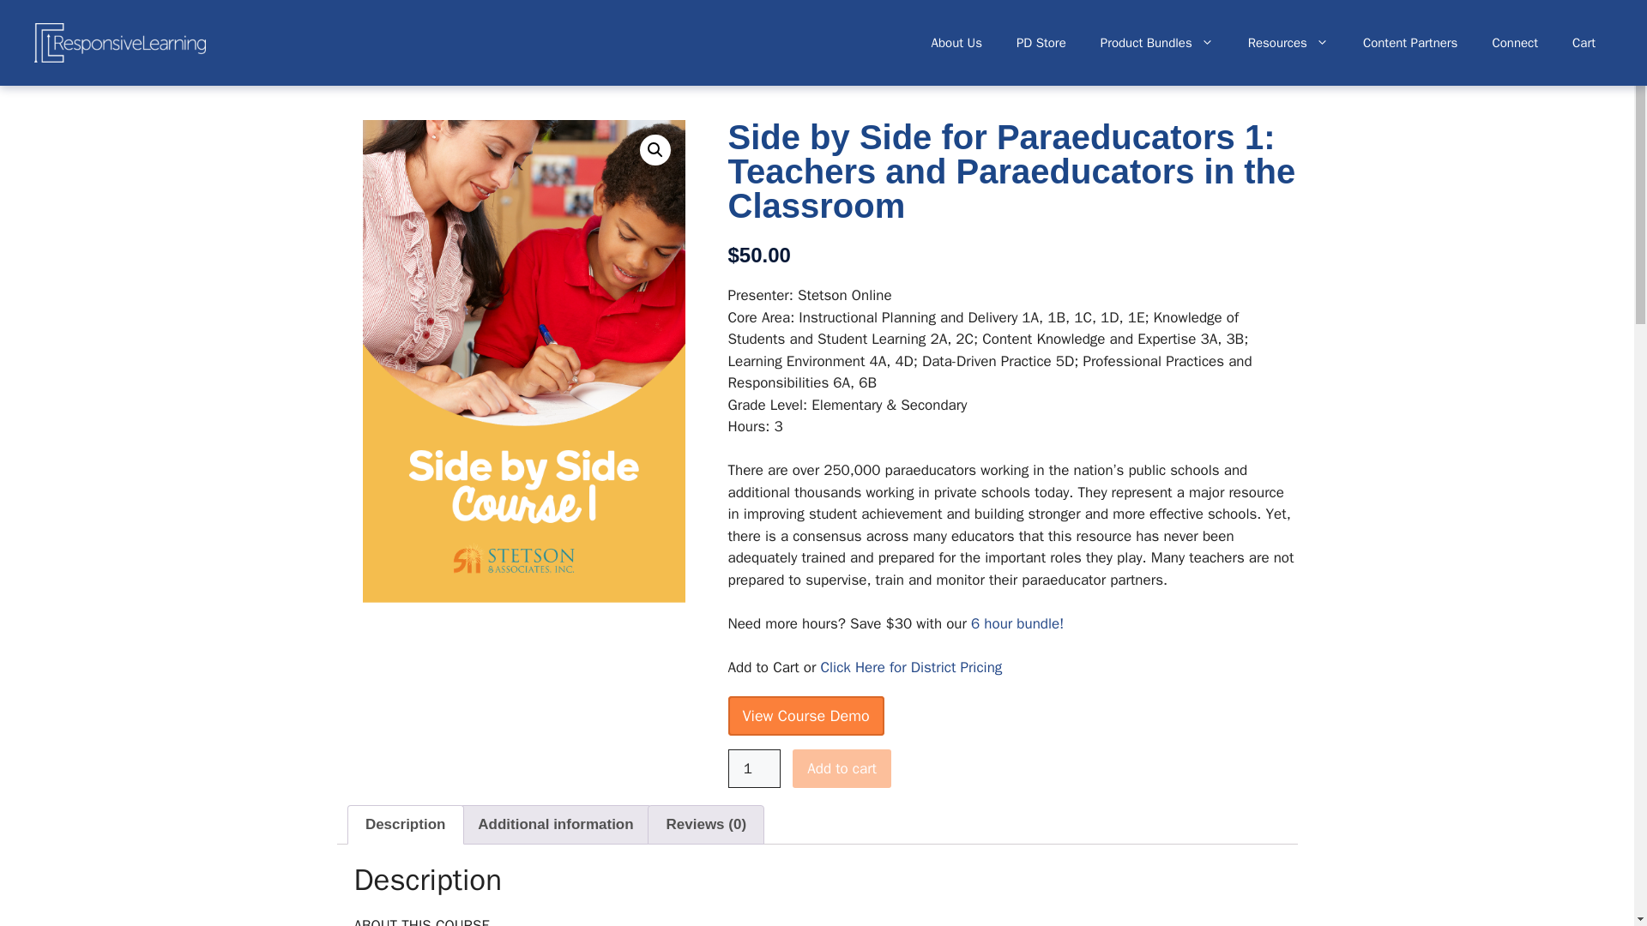 The width and height of the screenshot is (1647, 926). I want to click on Description, so click(405, 824).